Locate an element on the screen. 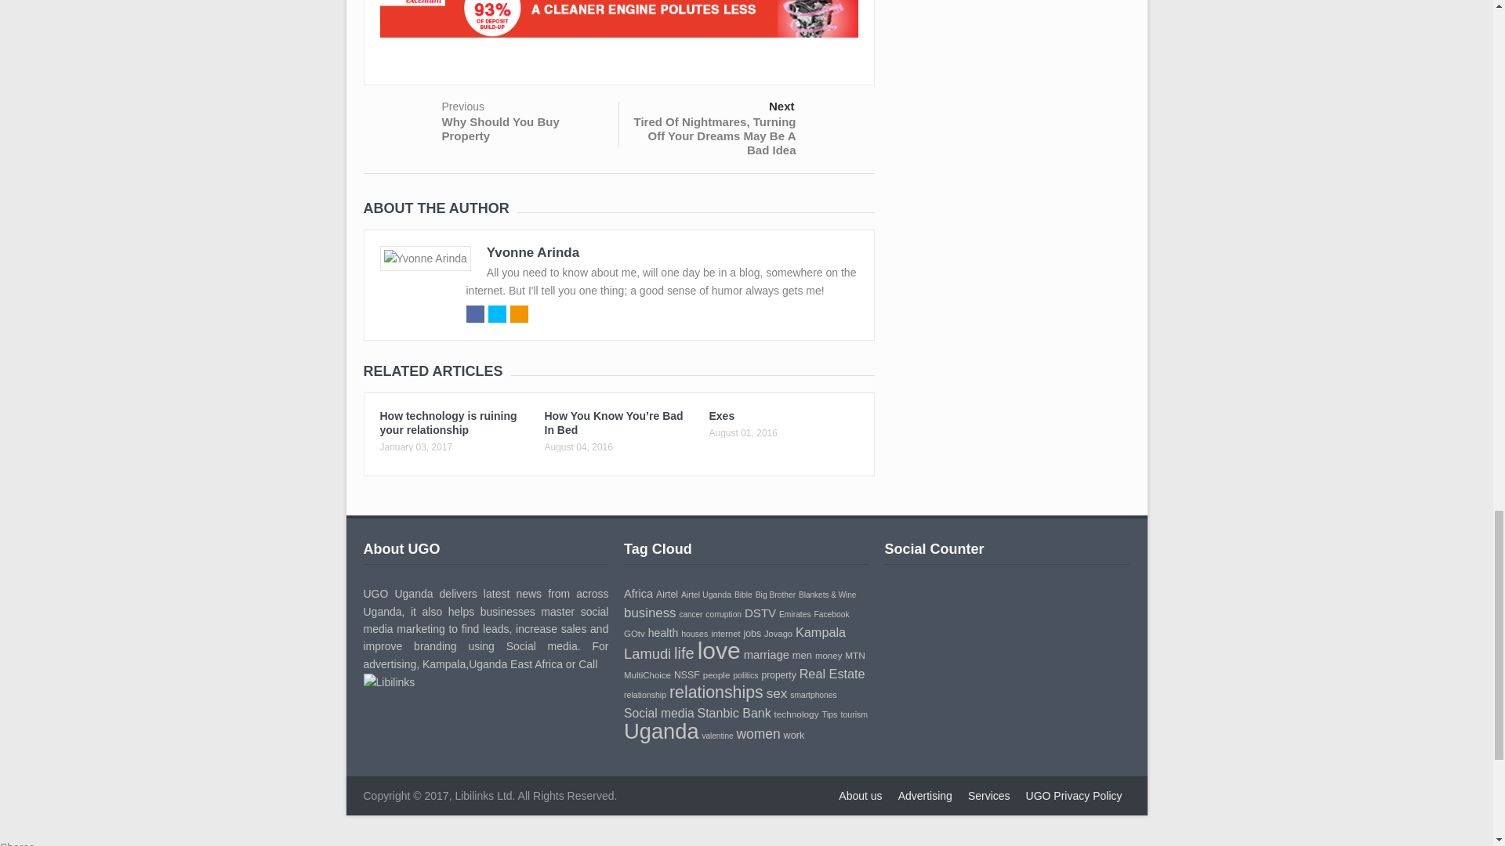 The height and width of the screenshot is (846, 1505). 9 topics is located at coordinates (690, 614).